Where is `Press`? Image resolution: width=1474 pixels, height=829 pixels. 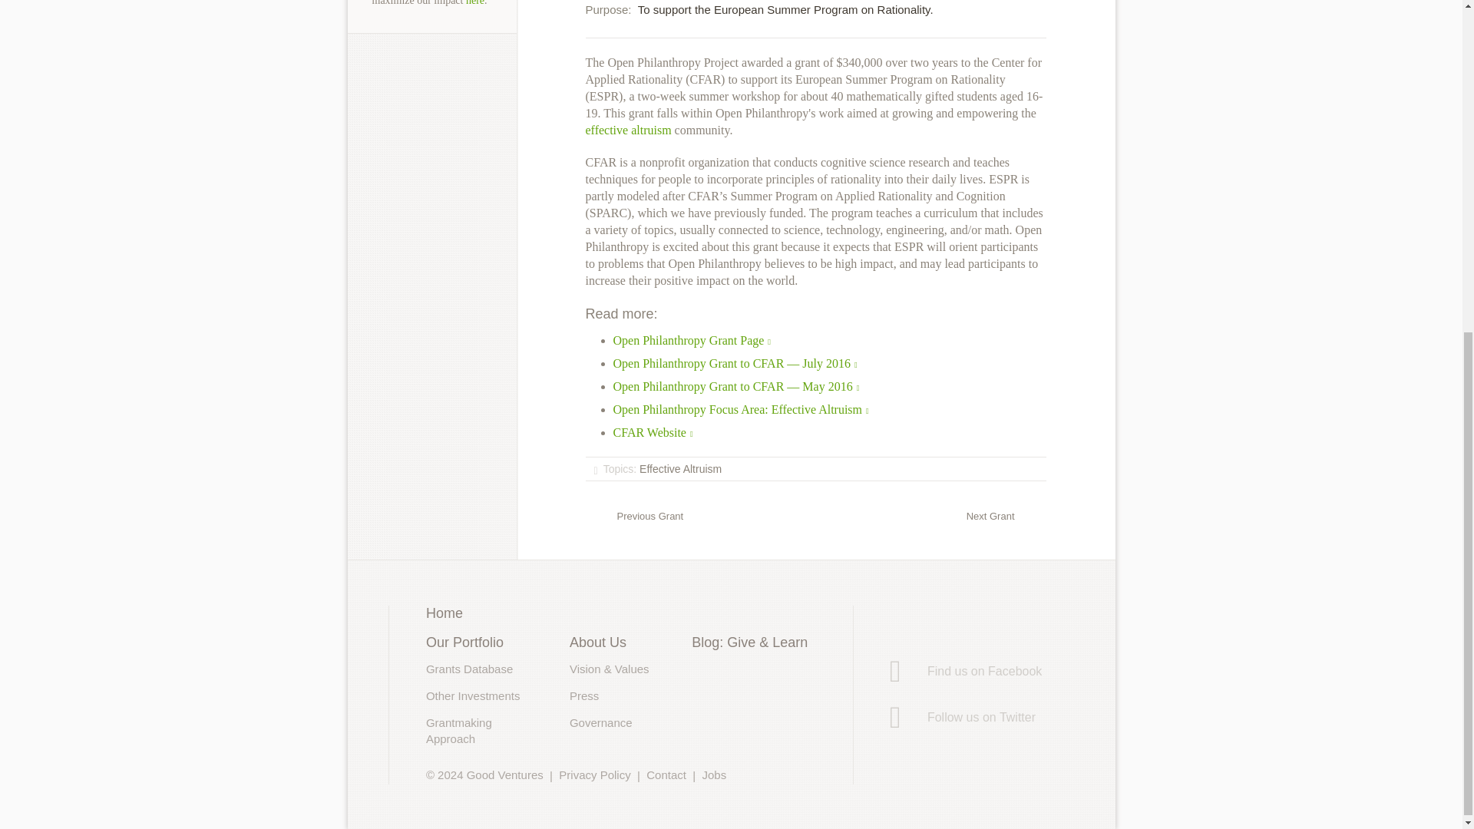
Press is located at coordinates (583, 695).